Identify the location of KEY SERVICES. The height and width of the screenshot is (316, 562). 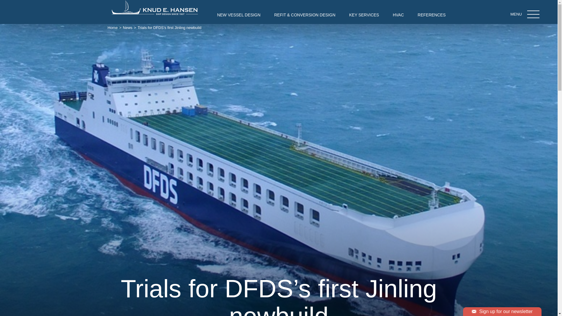
(364, 15).